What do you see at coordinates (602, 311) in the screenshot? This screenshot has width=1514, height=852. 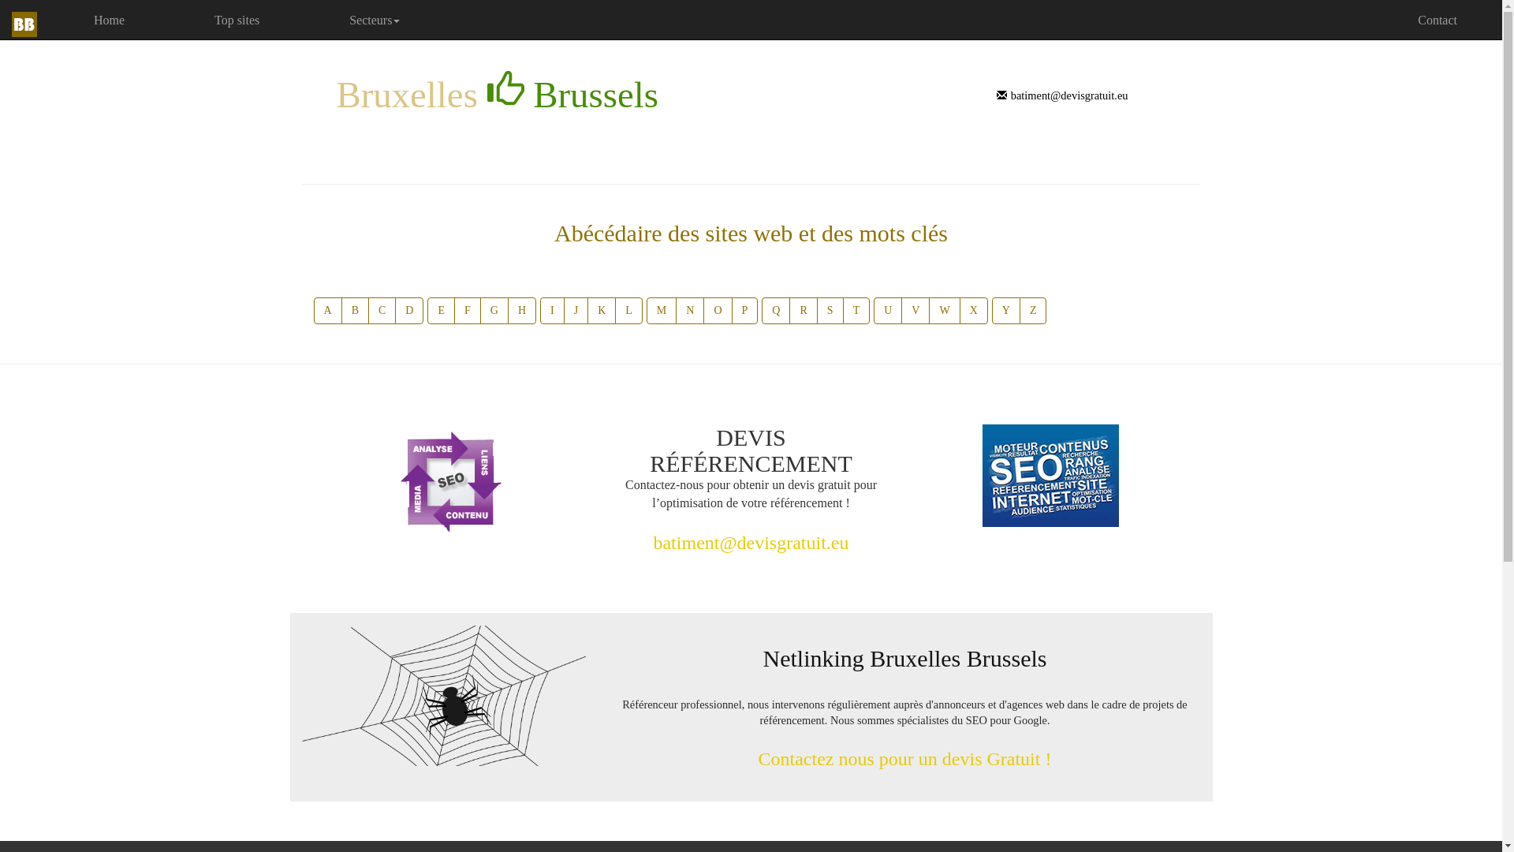 I see `K` at bounding box center [602, 311].